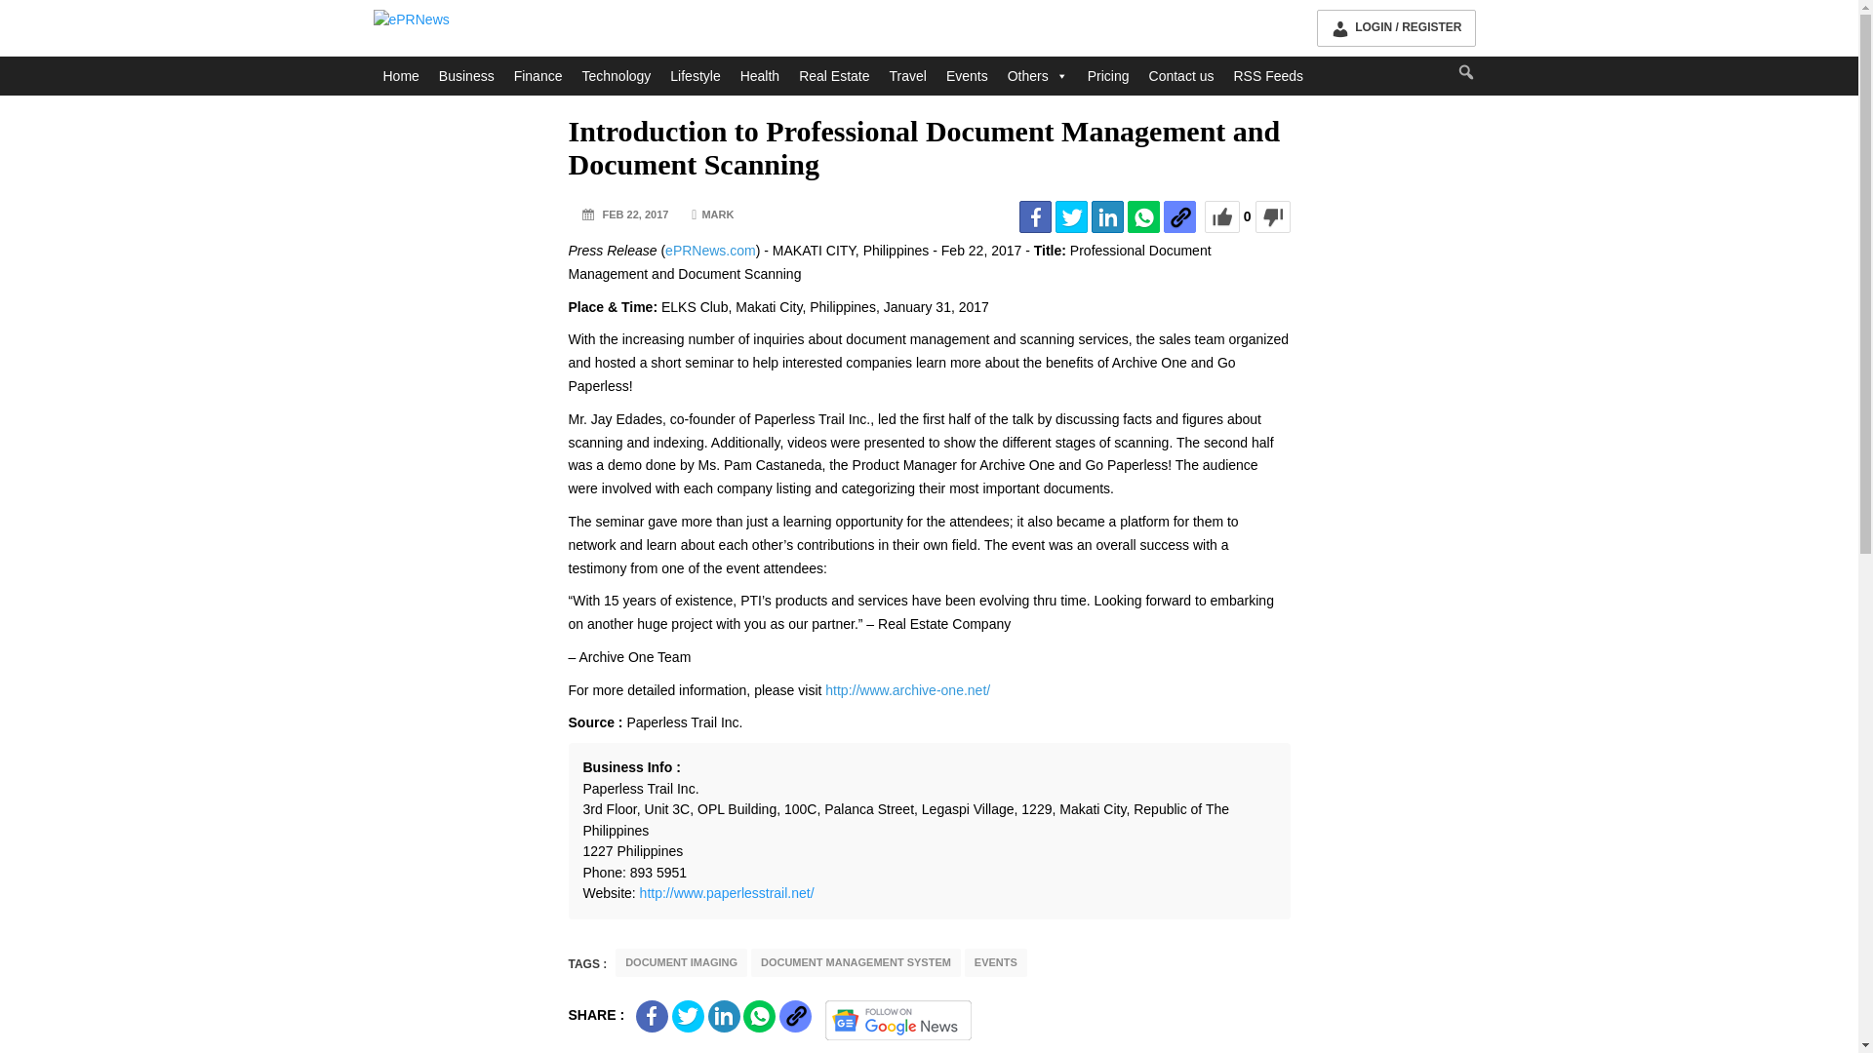 This screenshot has height=1053, width=1873. Describe the element at coordinates (908, 76) in the screenshot. I see `Travel` at that location.